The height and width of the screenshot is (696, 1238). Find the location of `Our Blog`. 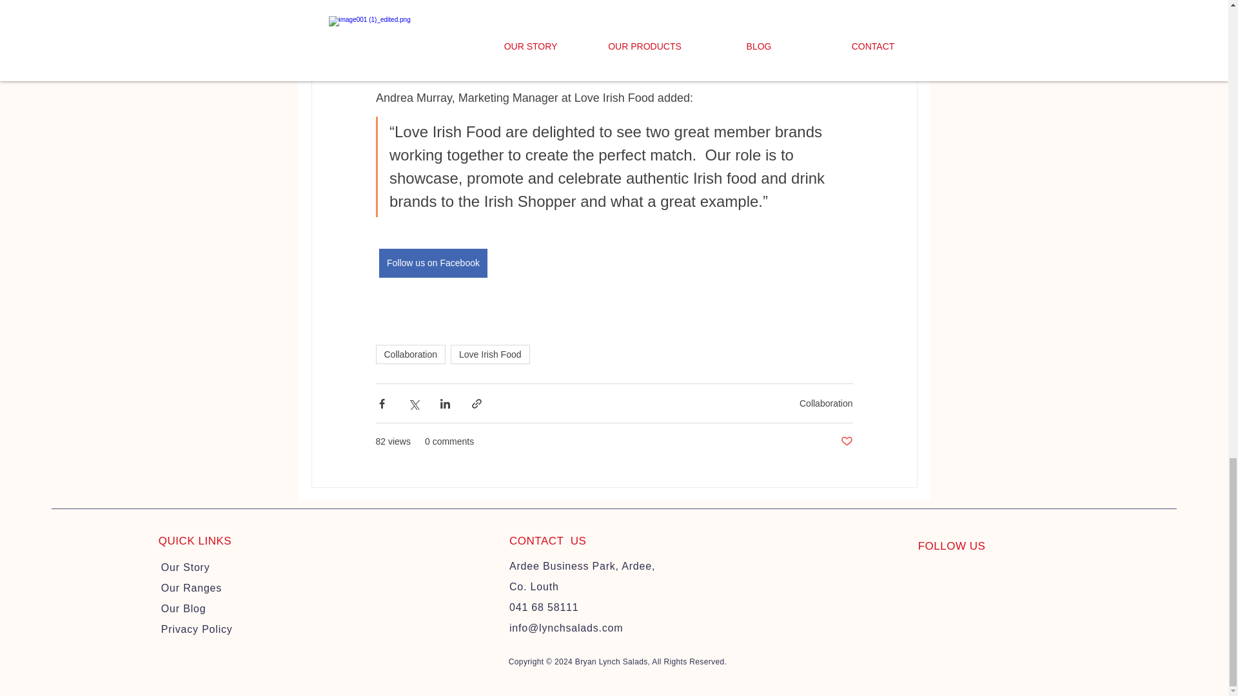

Our Blog is located at coordinates (183, 608).